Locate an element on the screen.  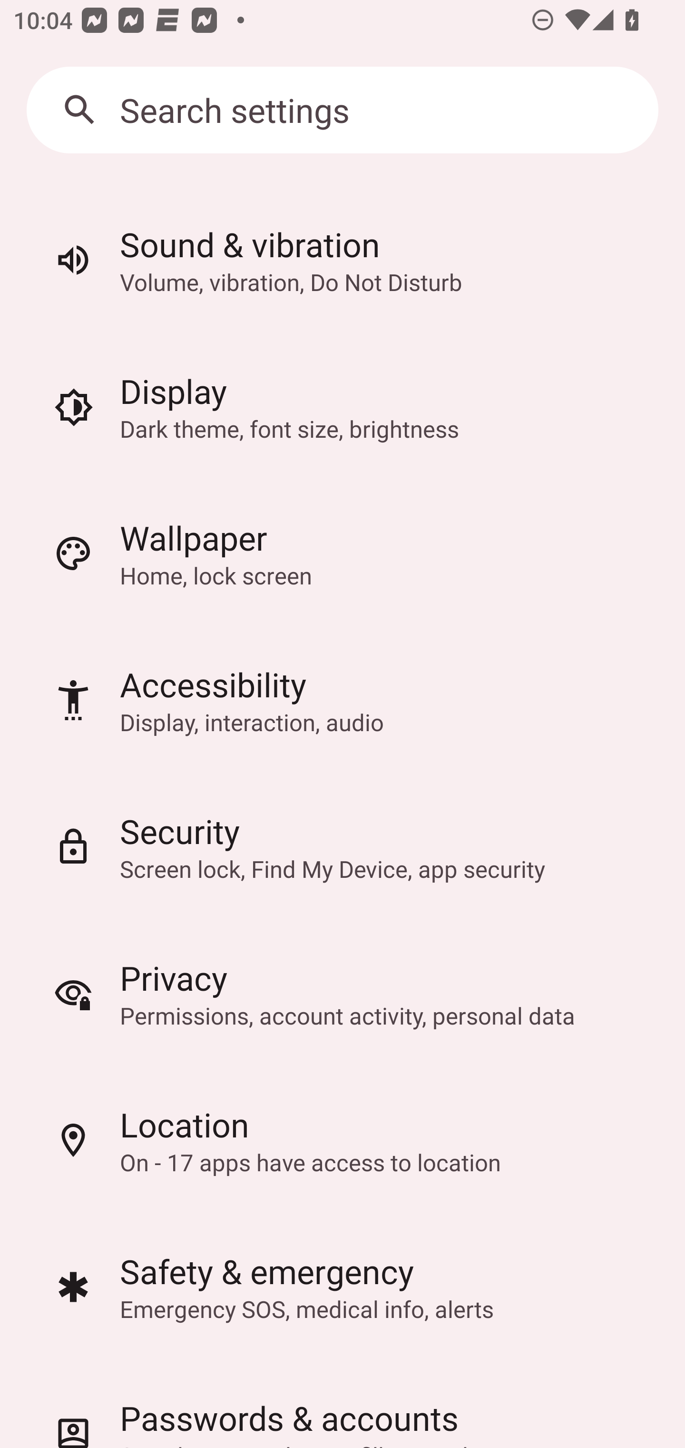
Location On - 17 apps have access to location is located at coordinates (342, 1140).